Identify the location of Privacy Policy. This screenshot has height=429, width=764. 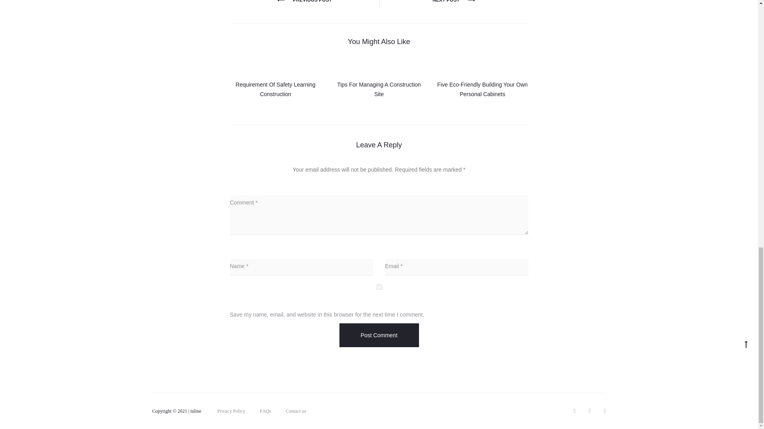
(231, 411).